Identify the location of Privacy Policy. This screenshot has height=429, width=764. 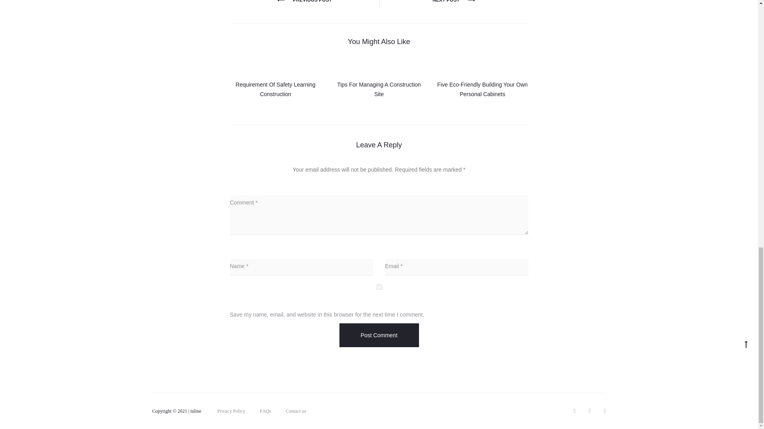
(231, 411).